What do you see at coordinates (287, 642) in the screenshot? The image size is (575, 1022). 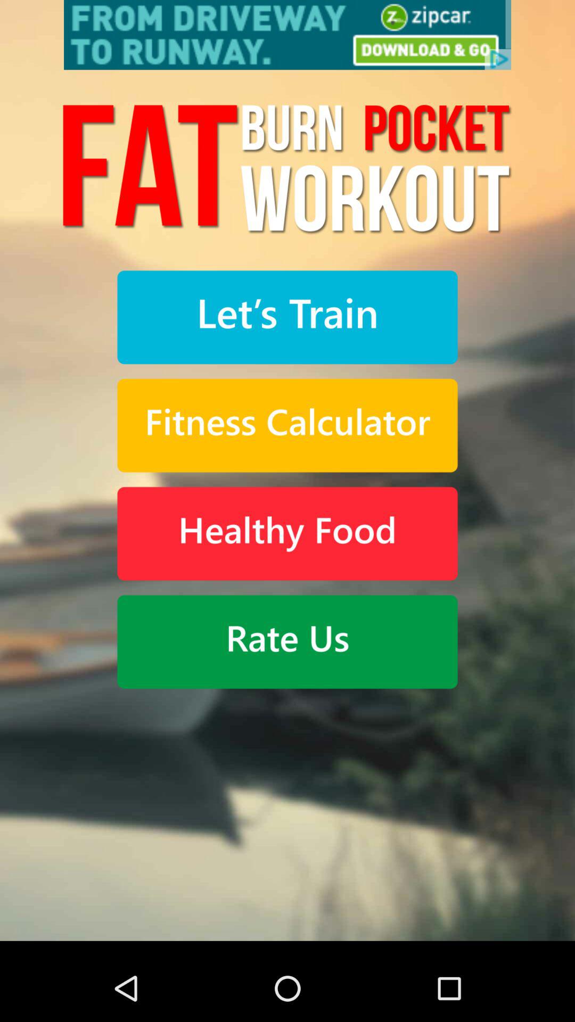 I see `select button` at bounding box center [287, 642].